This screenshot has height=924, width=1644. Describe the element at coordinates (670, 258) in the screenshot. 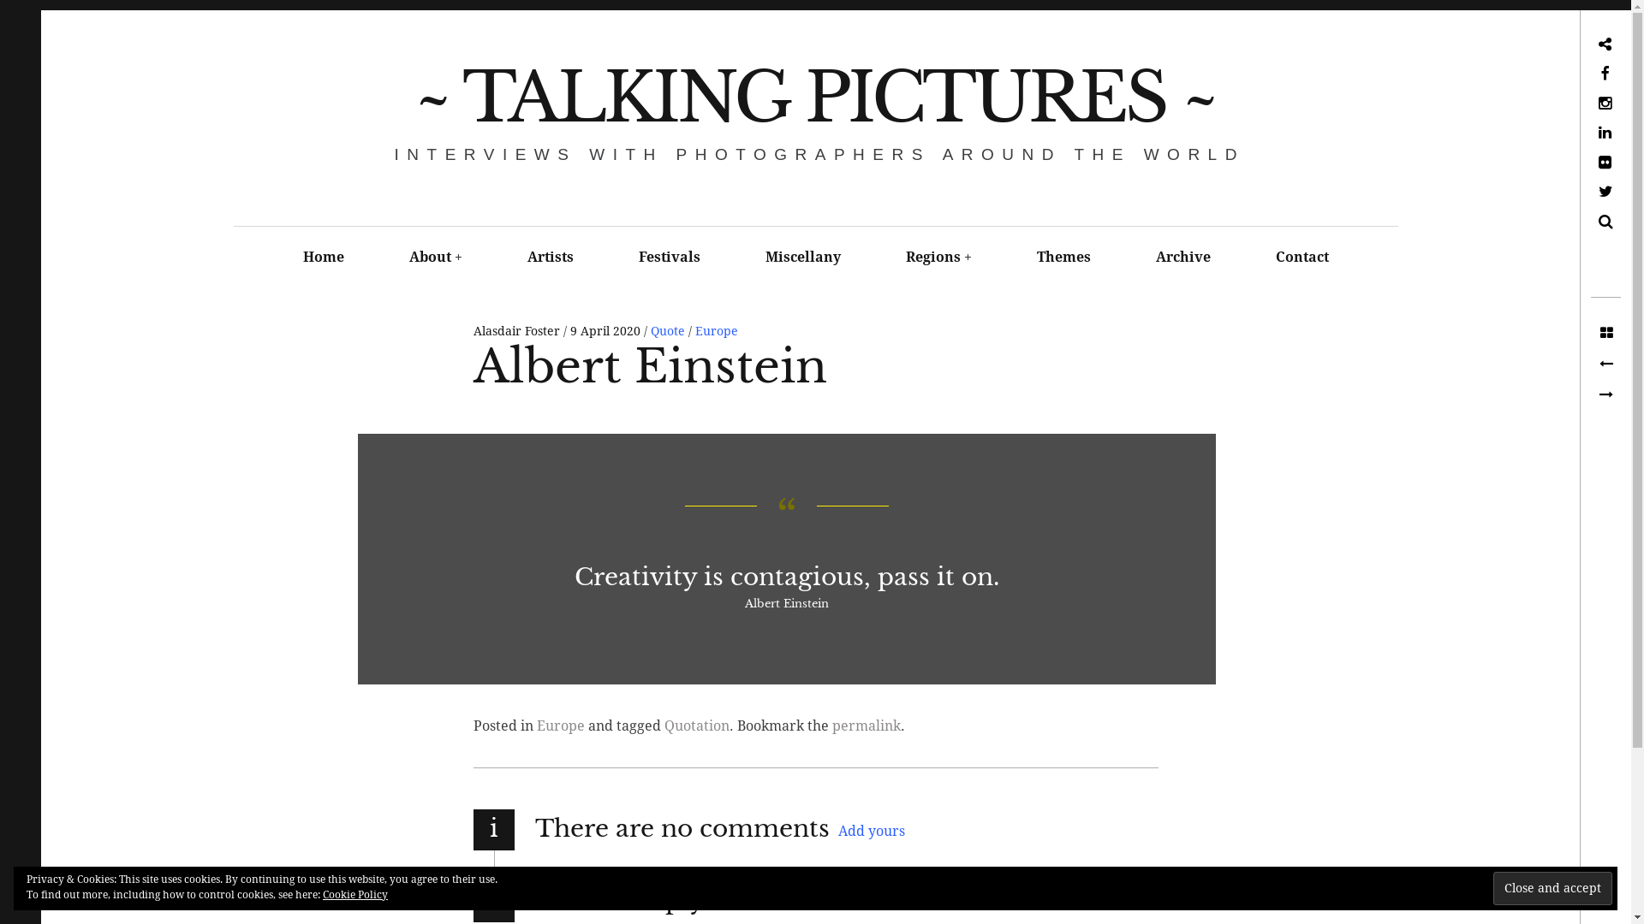

I see `Festivals` at that location.